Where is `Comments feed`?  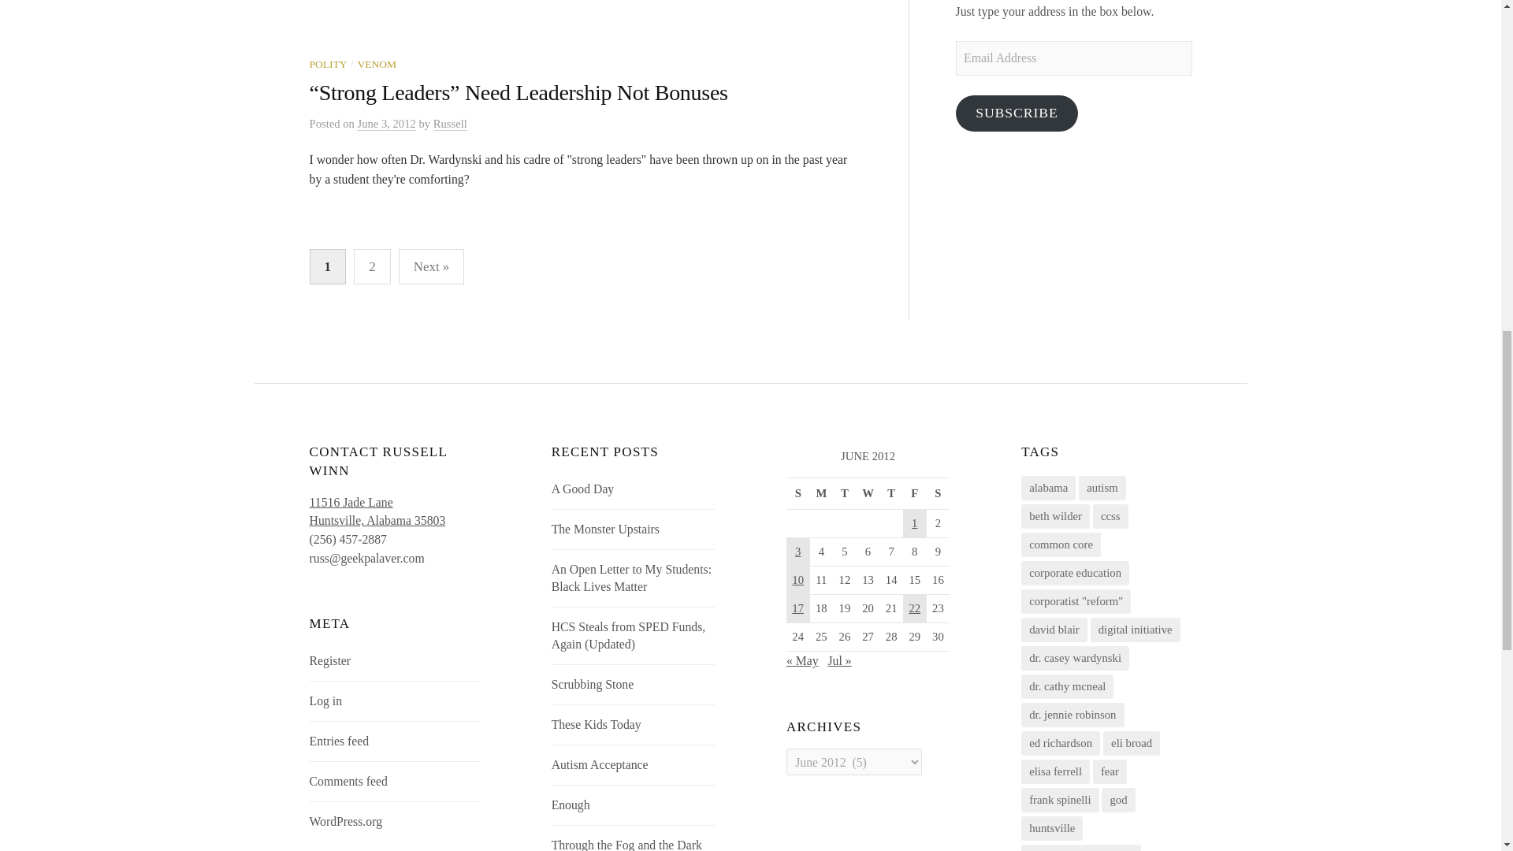
Comments feed is located at coordinates (348, 781).